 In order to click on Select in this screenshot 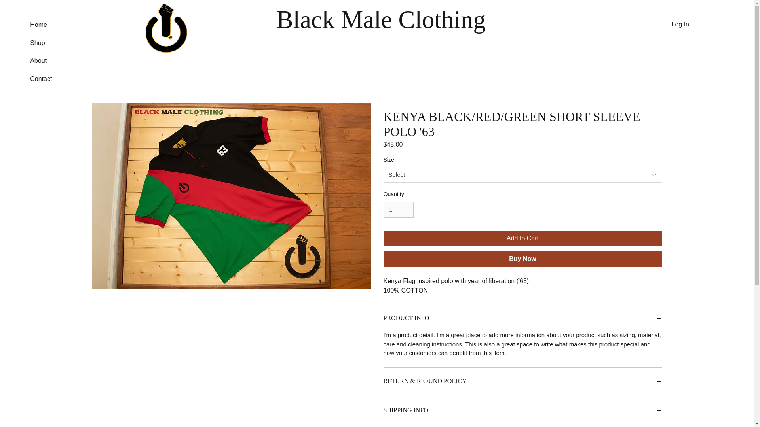, I will do `click(522, 175)`.